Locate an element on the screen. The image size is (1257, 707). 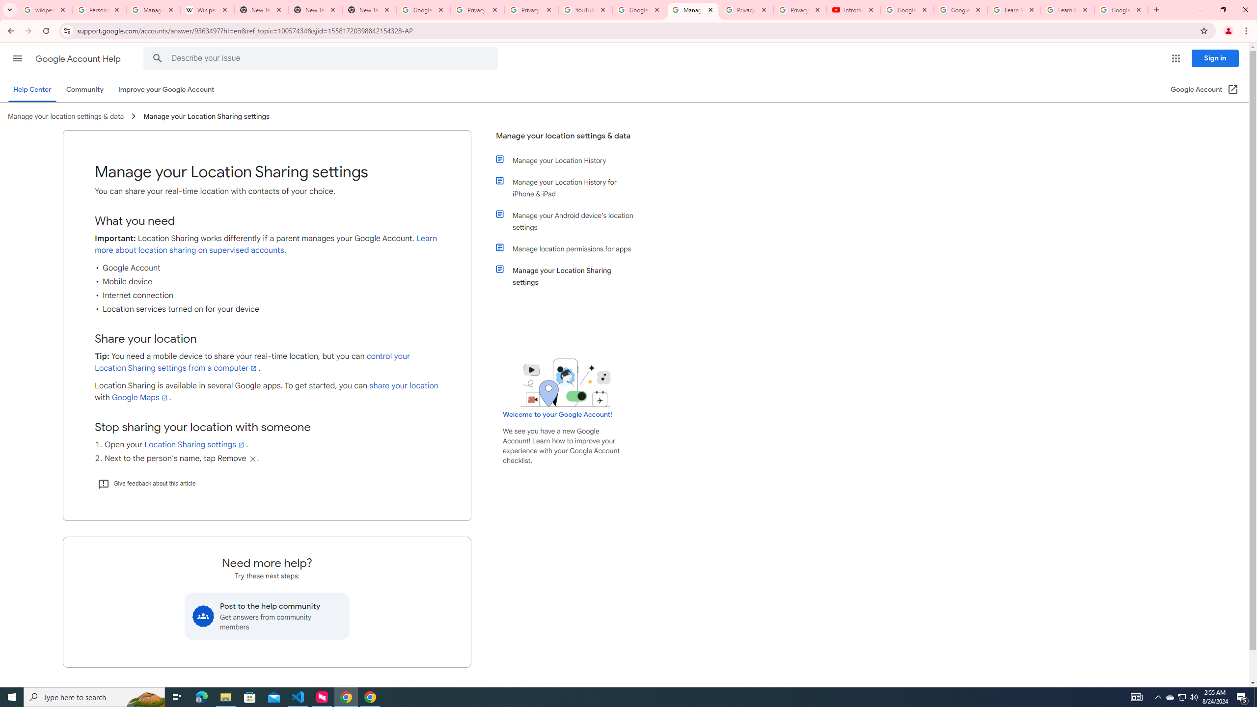
Welcome to your Google Account! is located at coordinates (557, 414).